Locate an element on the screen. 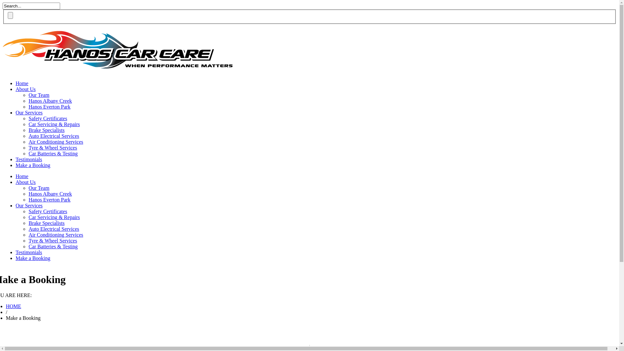 The image size is (624, 351). Car Batteries & Testing is located at coordinates (53, 246).